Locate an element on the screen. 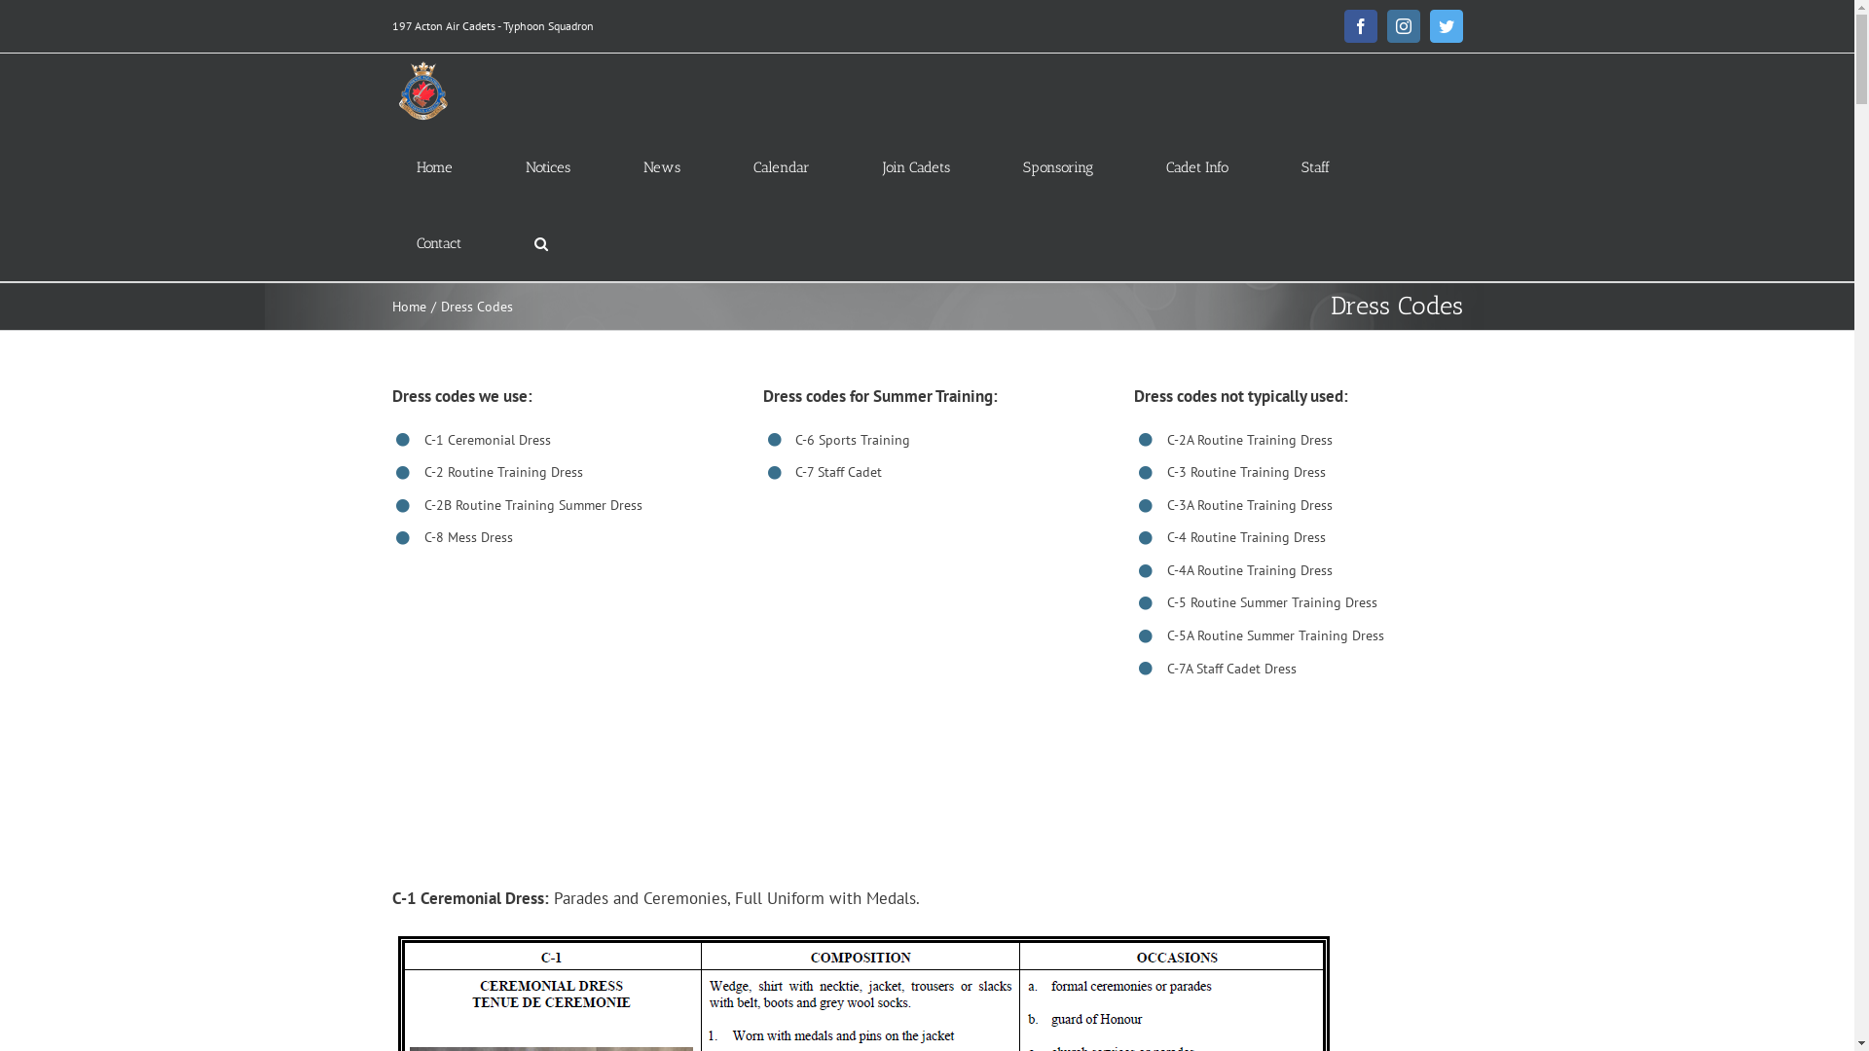  C-7A Staff Cadet Dress is located at coordinates (1232, 669).